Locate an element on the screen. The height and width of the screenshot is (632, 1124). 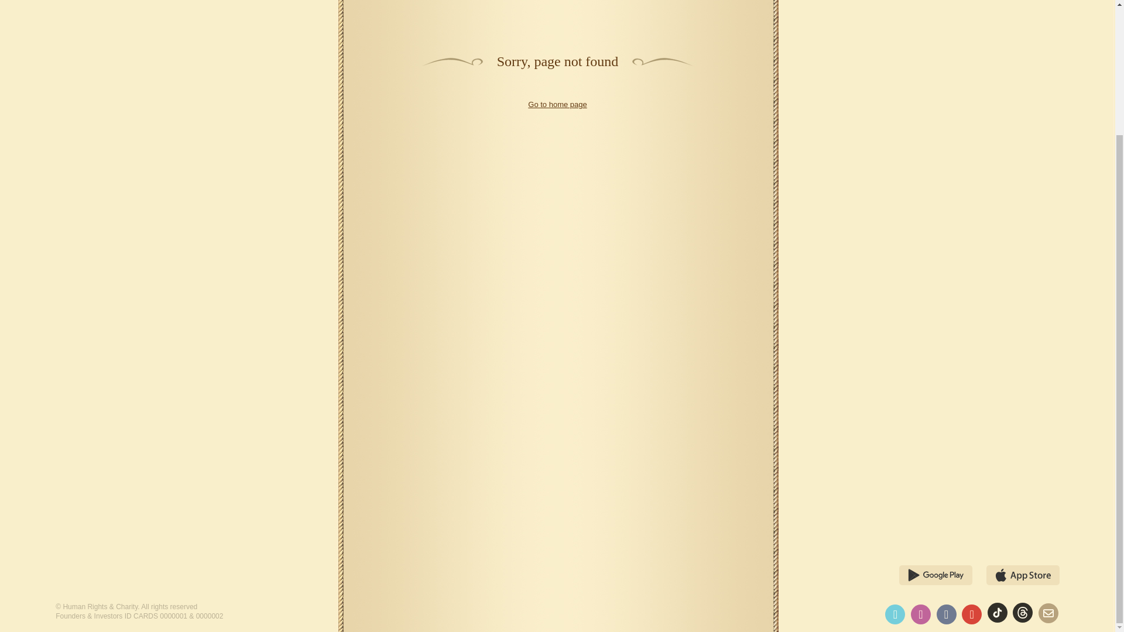
Go to home page is located at coordinates (557, 104).